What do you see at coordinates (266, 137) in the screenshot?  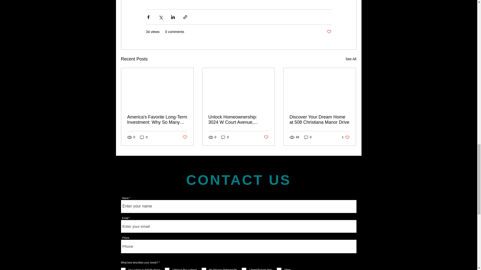 I see `Post not marked as liked` at bounding box center [266, 137].